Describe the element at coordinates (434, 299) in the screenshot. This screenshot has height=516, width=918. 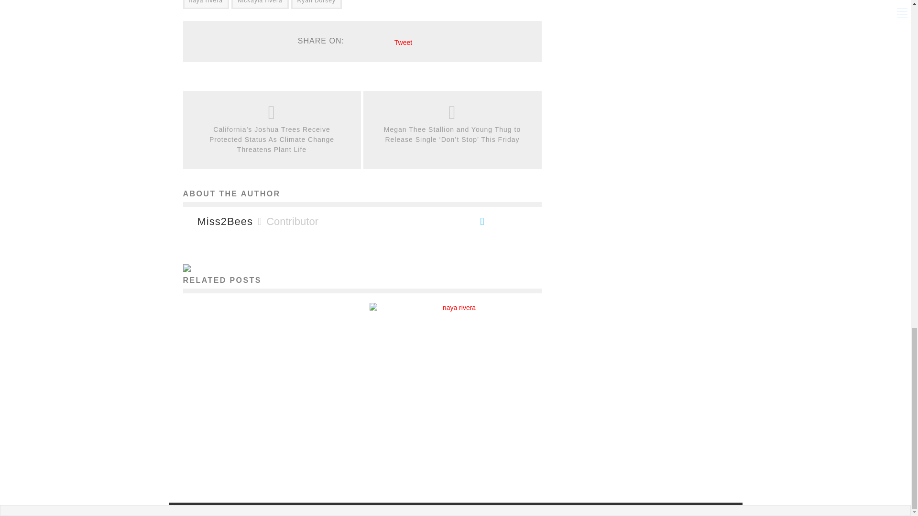
I see `Matia` at that location.